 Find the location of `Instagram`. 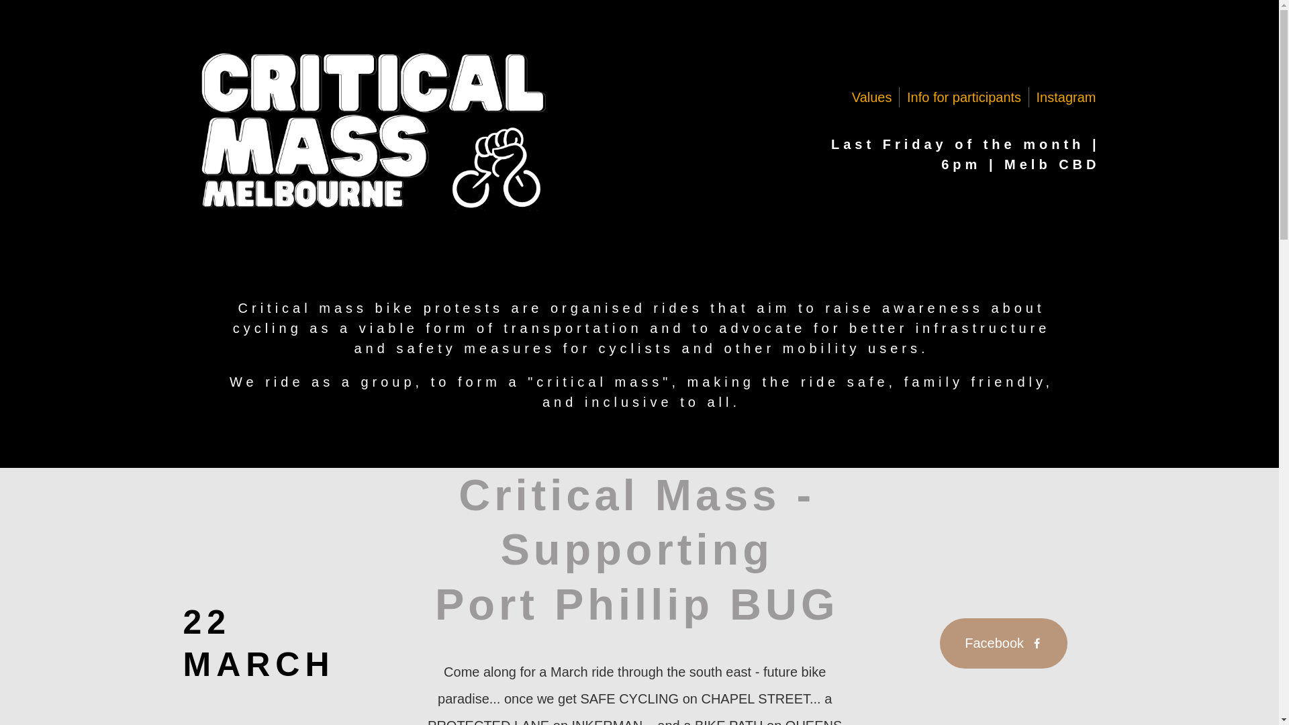

Instagram is located at coordinates (1066, 97).